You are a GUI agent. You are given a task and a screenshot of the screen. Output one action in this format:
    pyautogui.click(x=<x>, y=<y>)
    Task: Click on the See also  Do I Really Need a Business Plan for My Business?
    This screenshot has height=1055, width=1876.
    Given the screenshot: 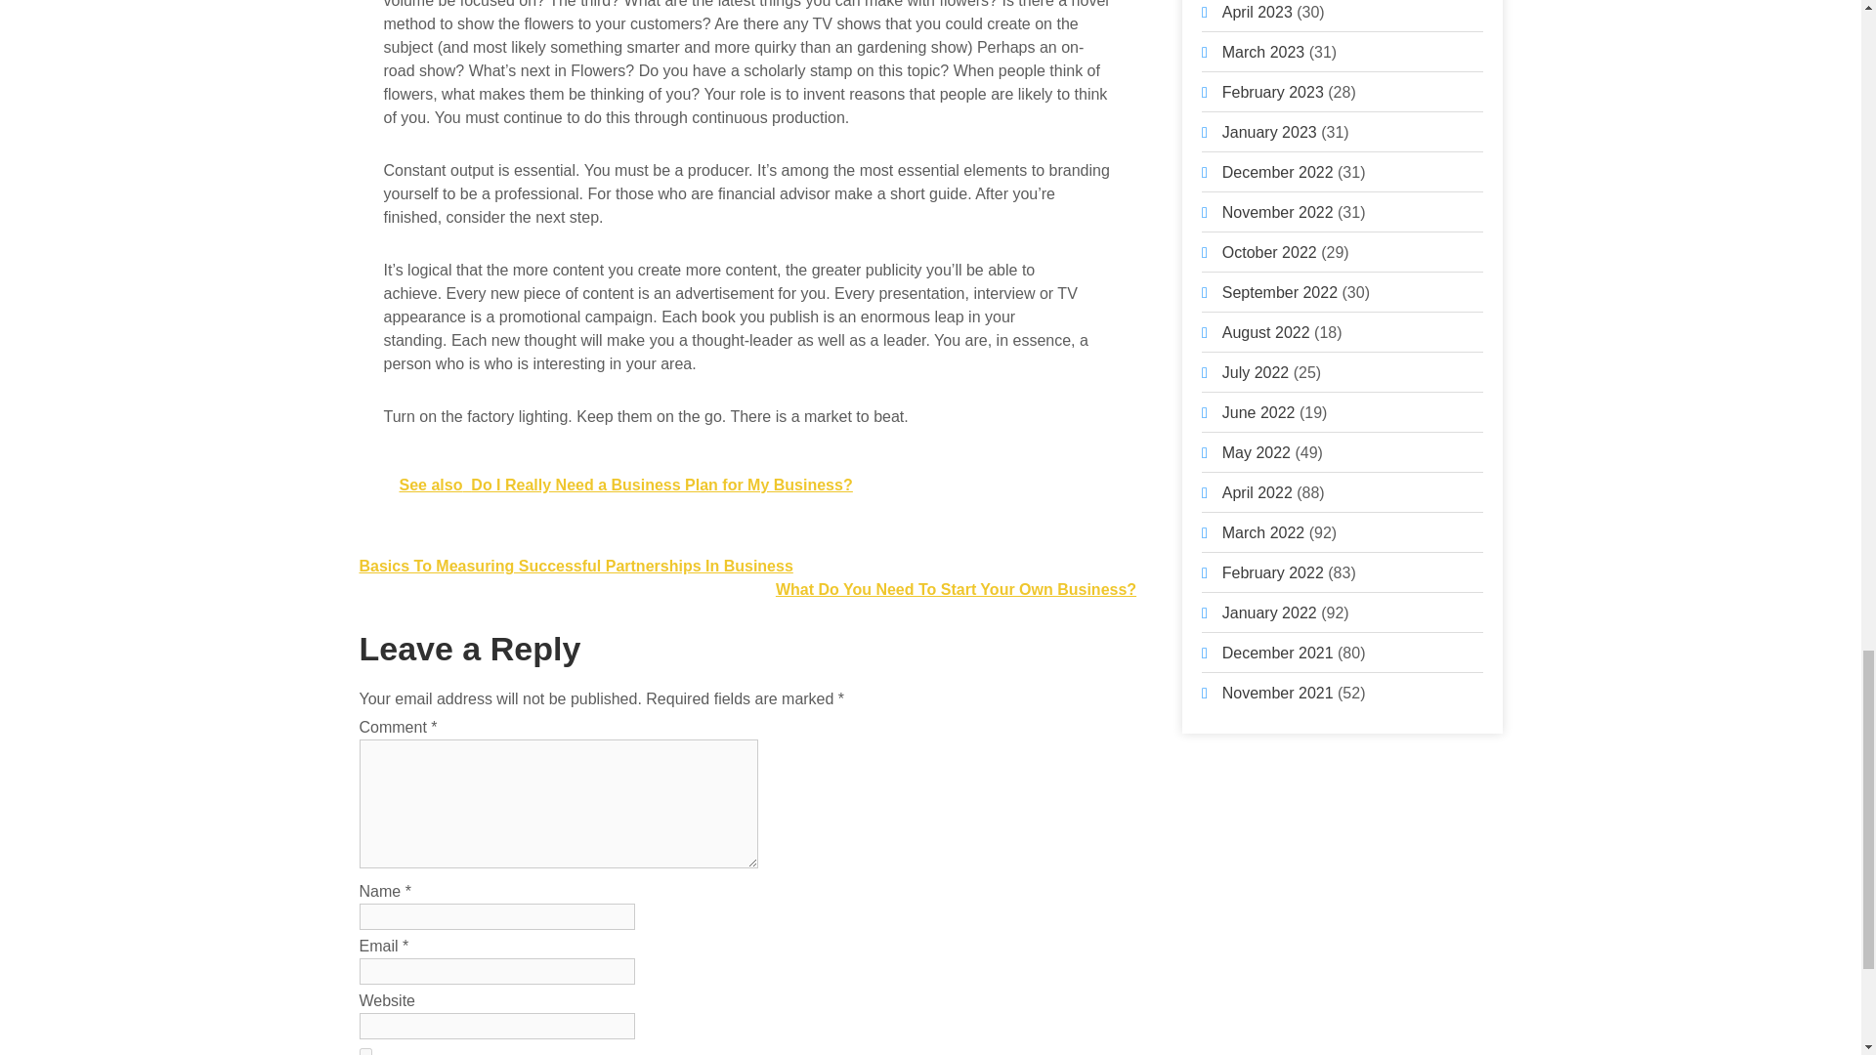 What is the action you would take?
    pyautogui.click(x=746, y=485)
    